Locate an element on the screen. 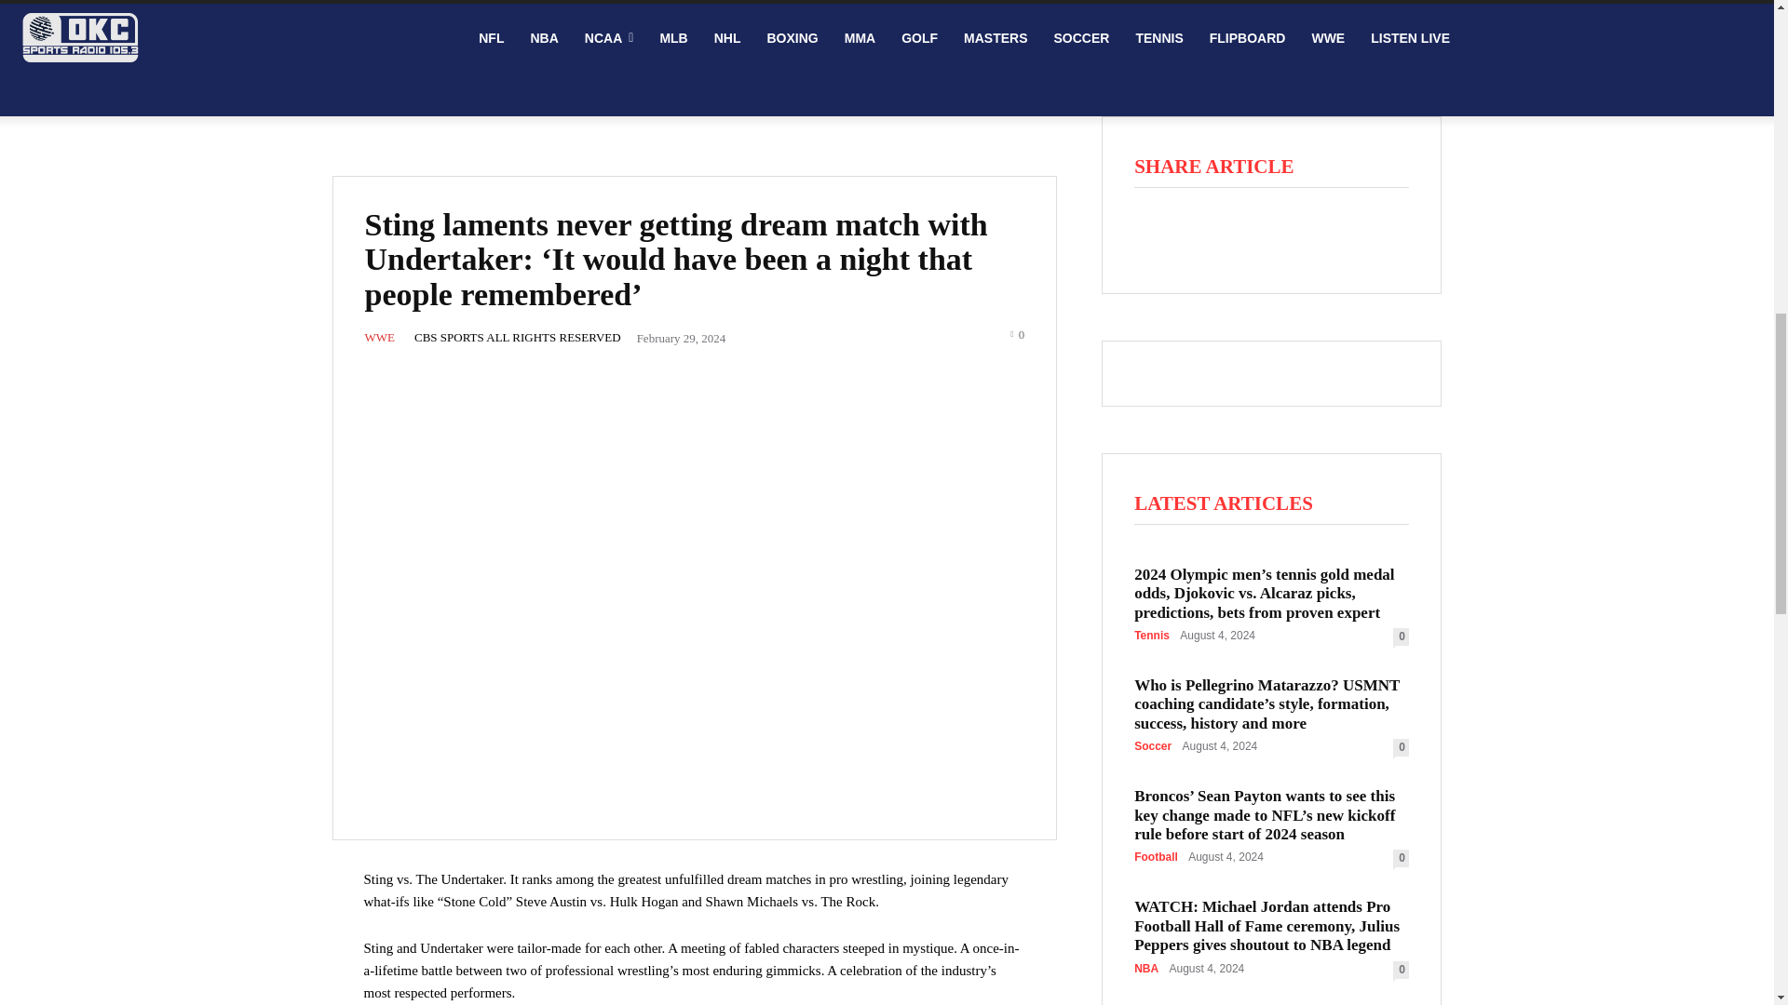 The image size is (1788, 1005). MLB is located at coordinates (672, 37).